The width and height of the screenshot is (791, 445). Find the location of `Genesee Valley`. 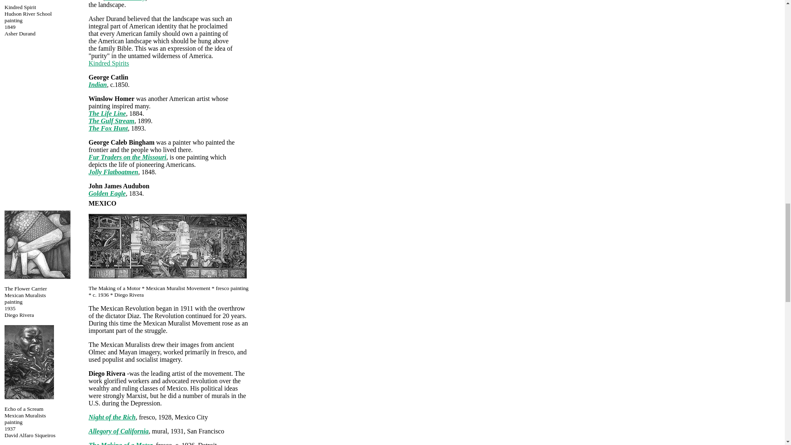

Genesee Valley is located at coordinates (125, 0).